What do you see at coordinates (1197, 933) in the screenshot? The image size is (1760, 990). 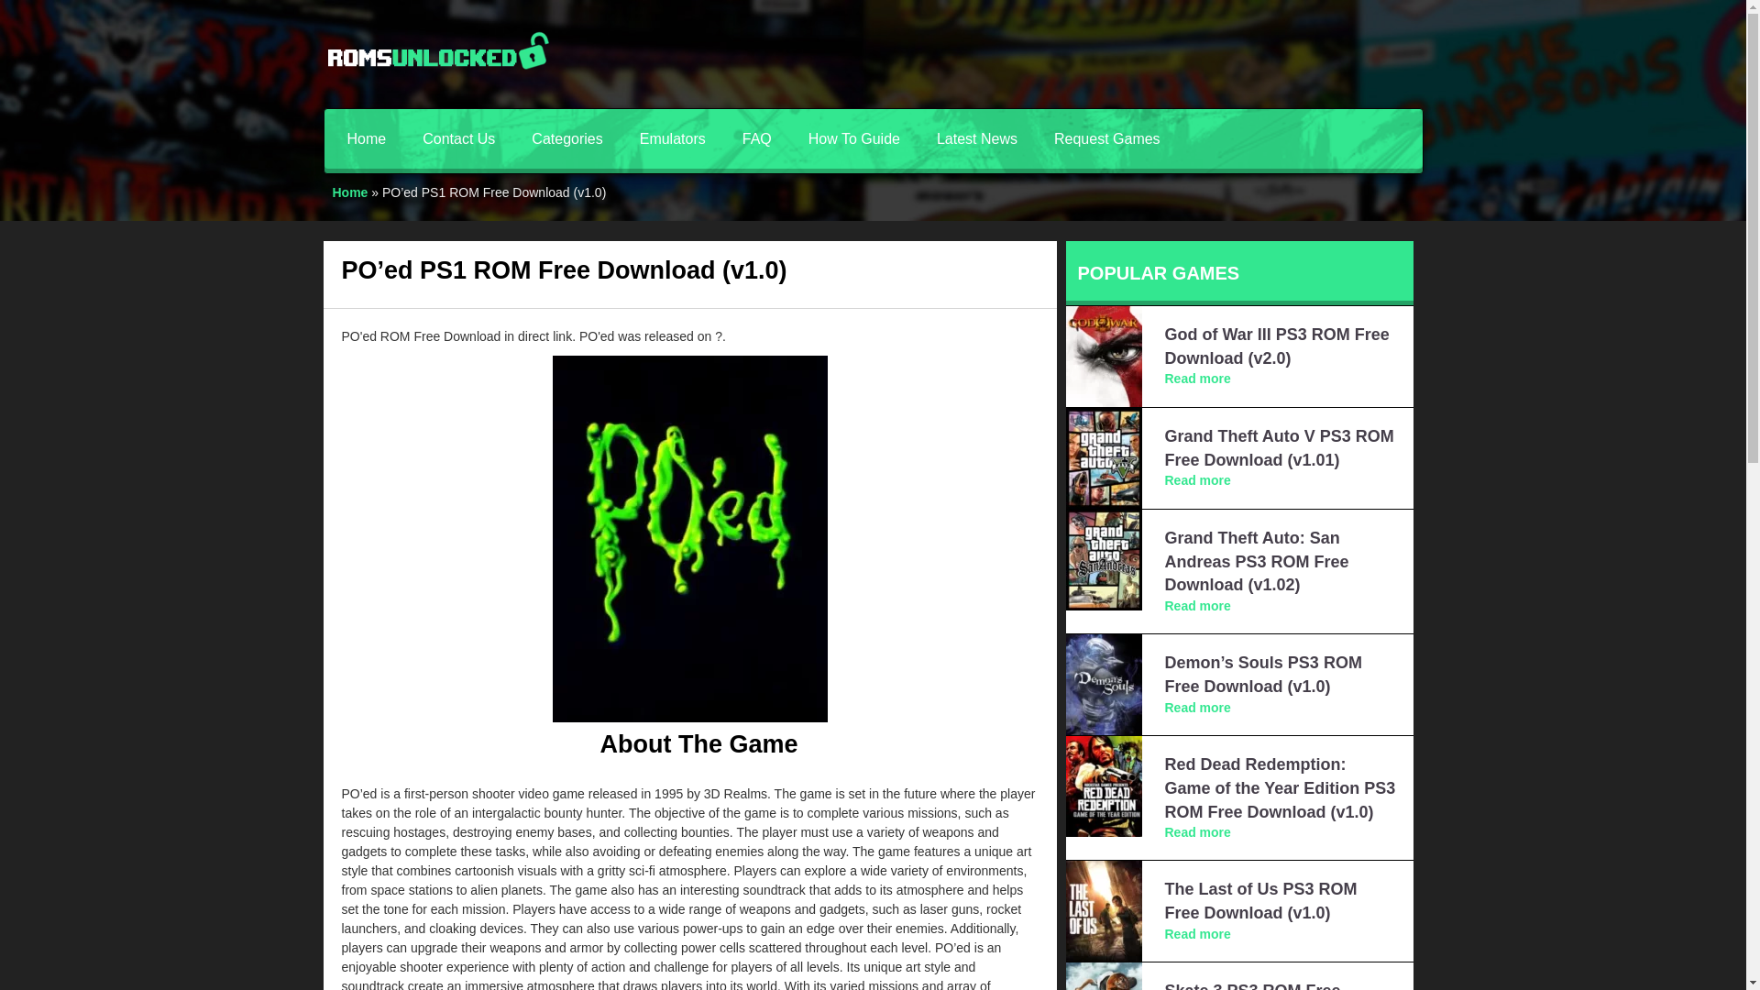 I see `Read more` at bounding box center [1197, 933].